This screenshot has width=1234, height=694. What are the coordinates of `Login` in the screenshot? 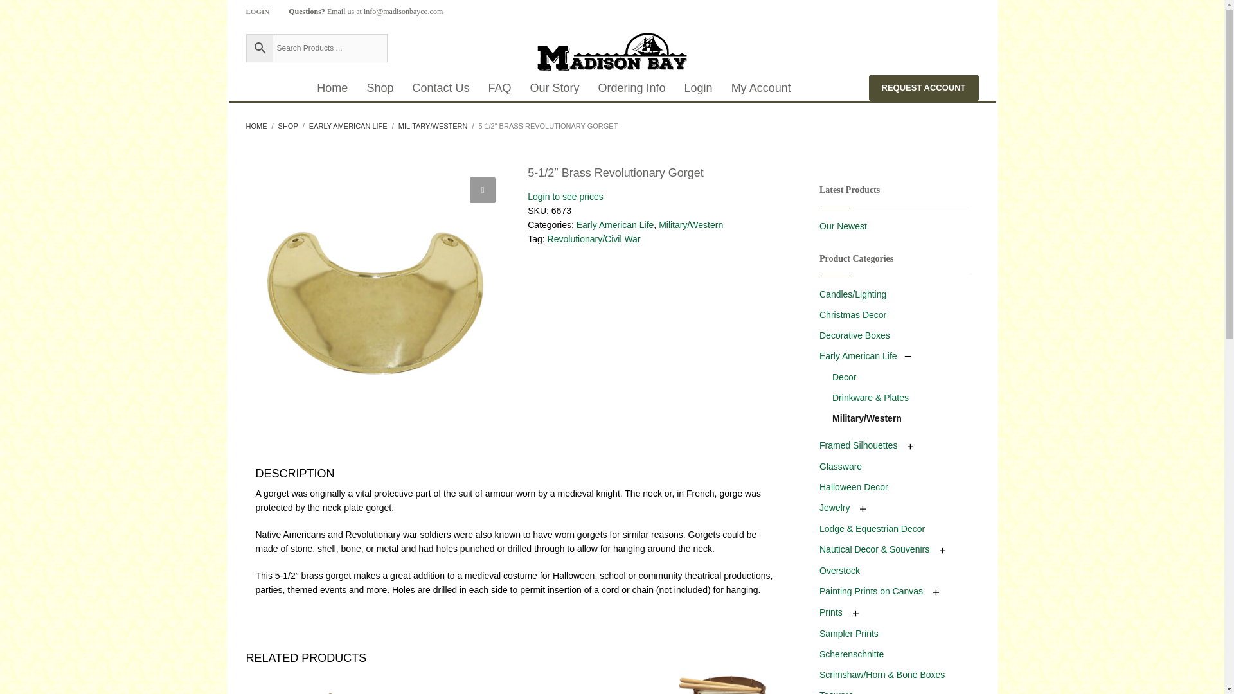 It's located at (698, 87).